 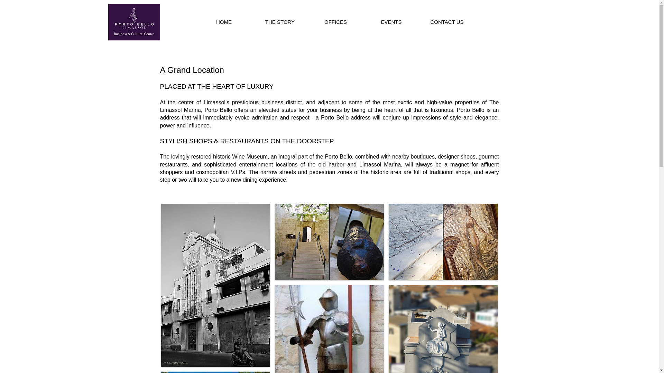 I want to click on THE STORY, so click(x=279, y=21).